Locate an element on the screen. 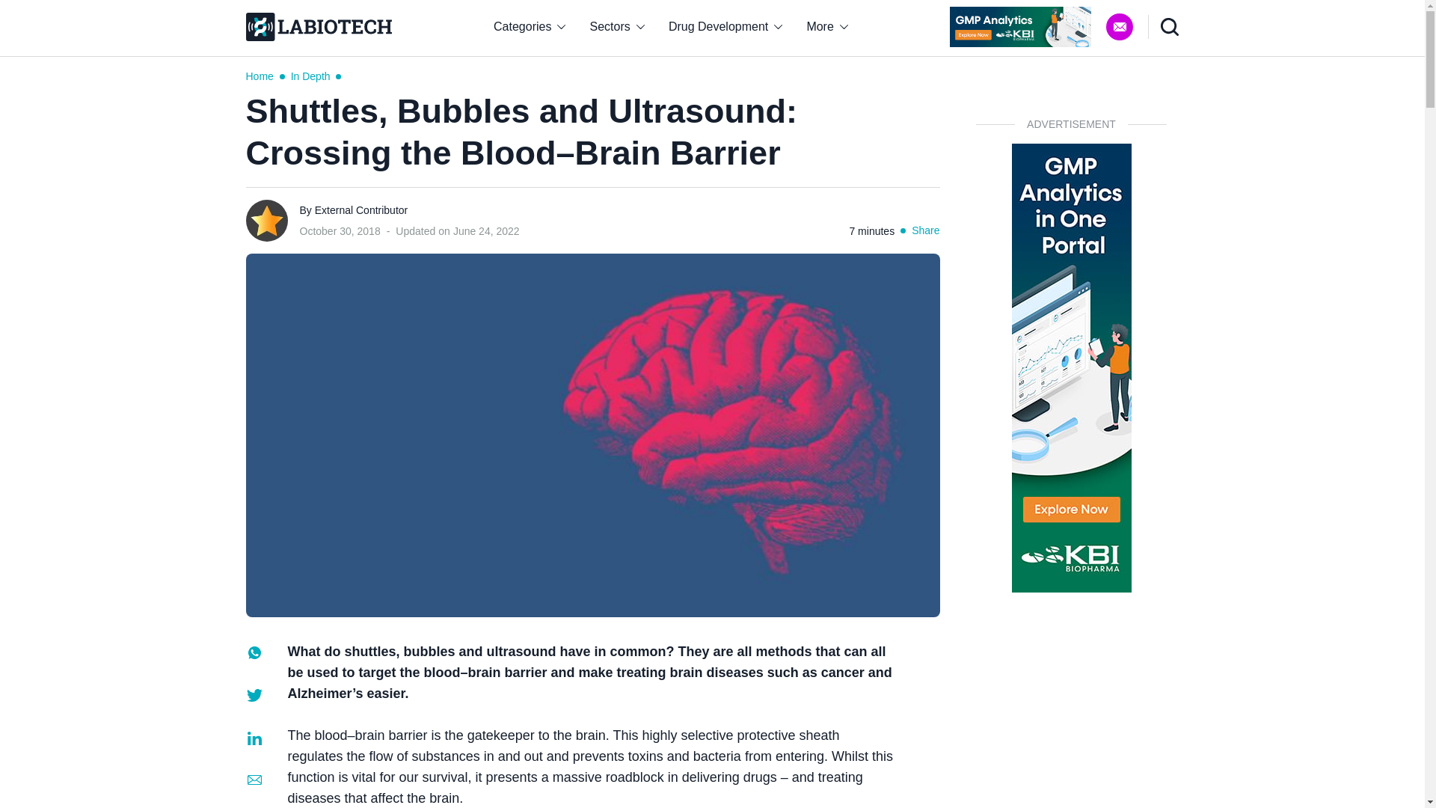  Labiotech.eu is located at coordinates (318, 27).